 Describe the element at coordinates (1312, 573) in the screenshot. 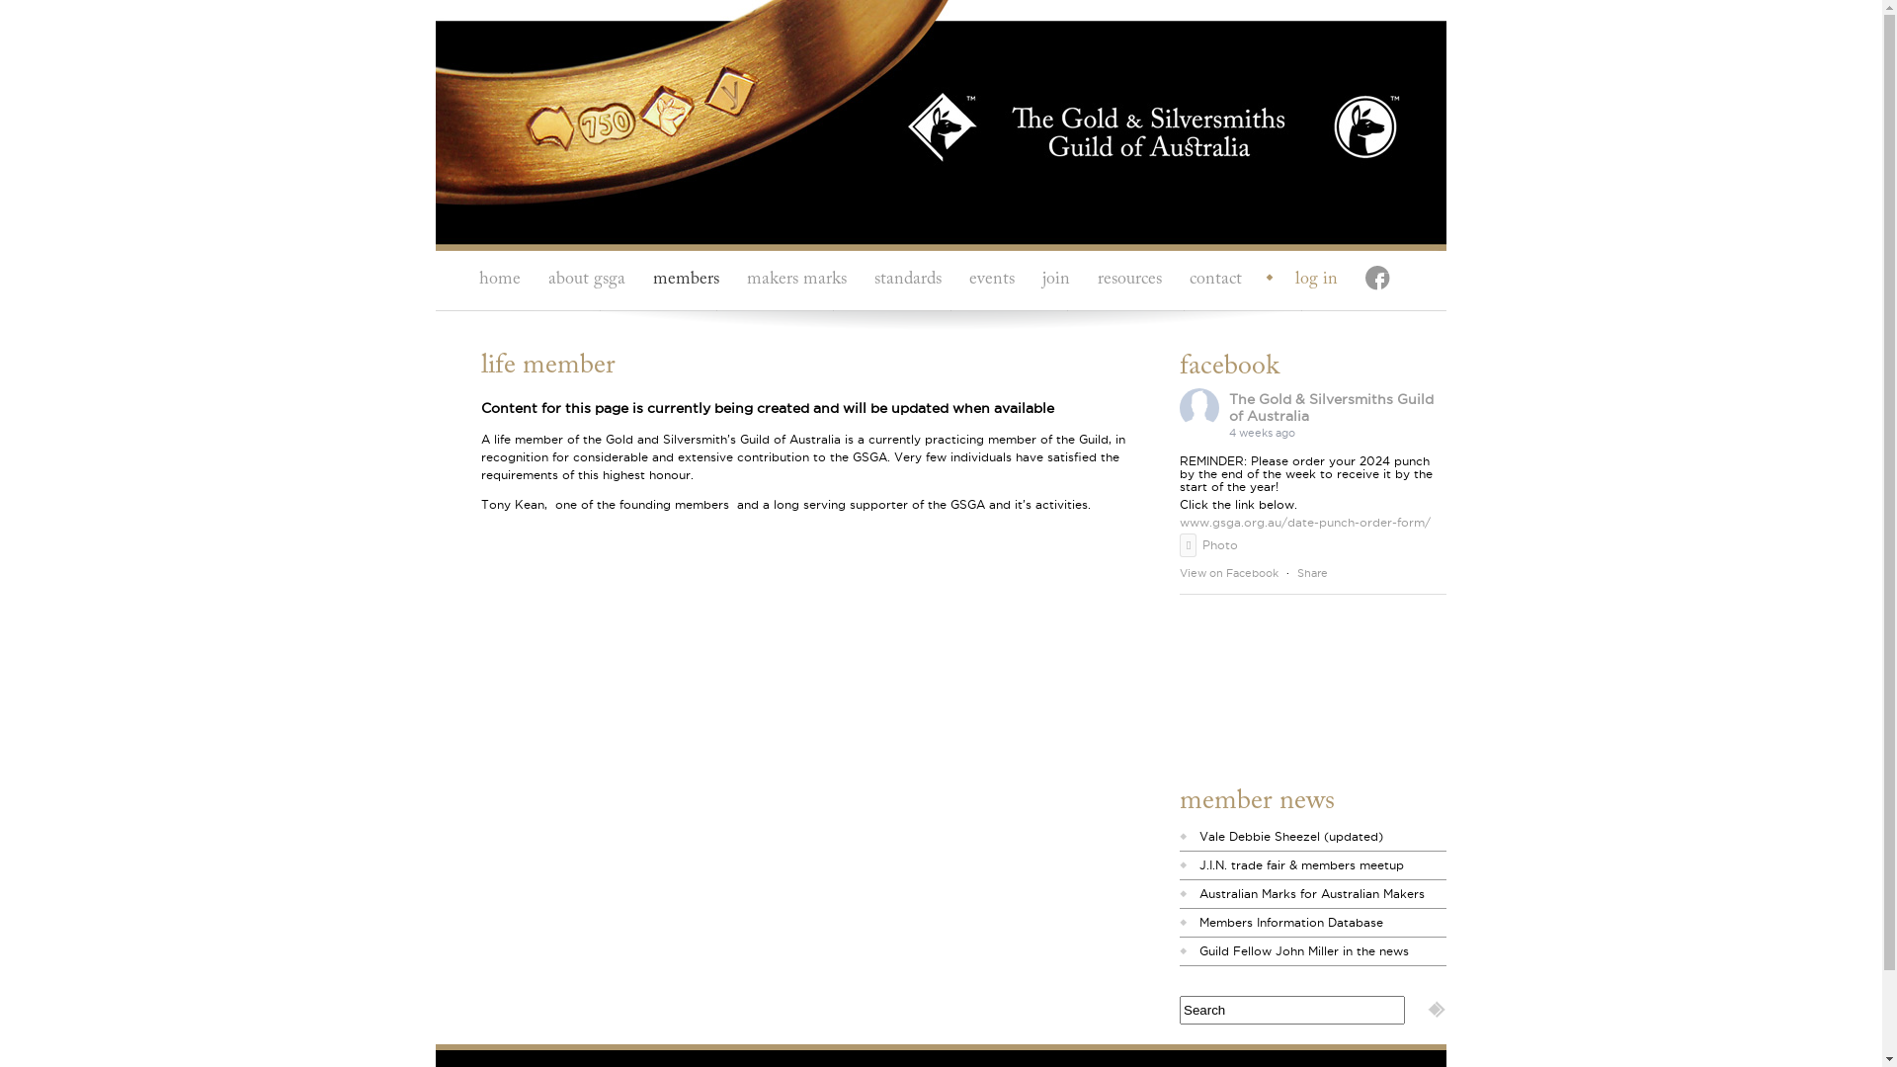

I see `Share` at that location.